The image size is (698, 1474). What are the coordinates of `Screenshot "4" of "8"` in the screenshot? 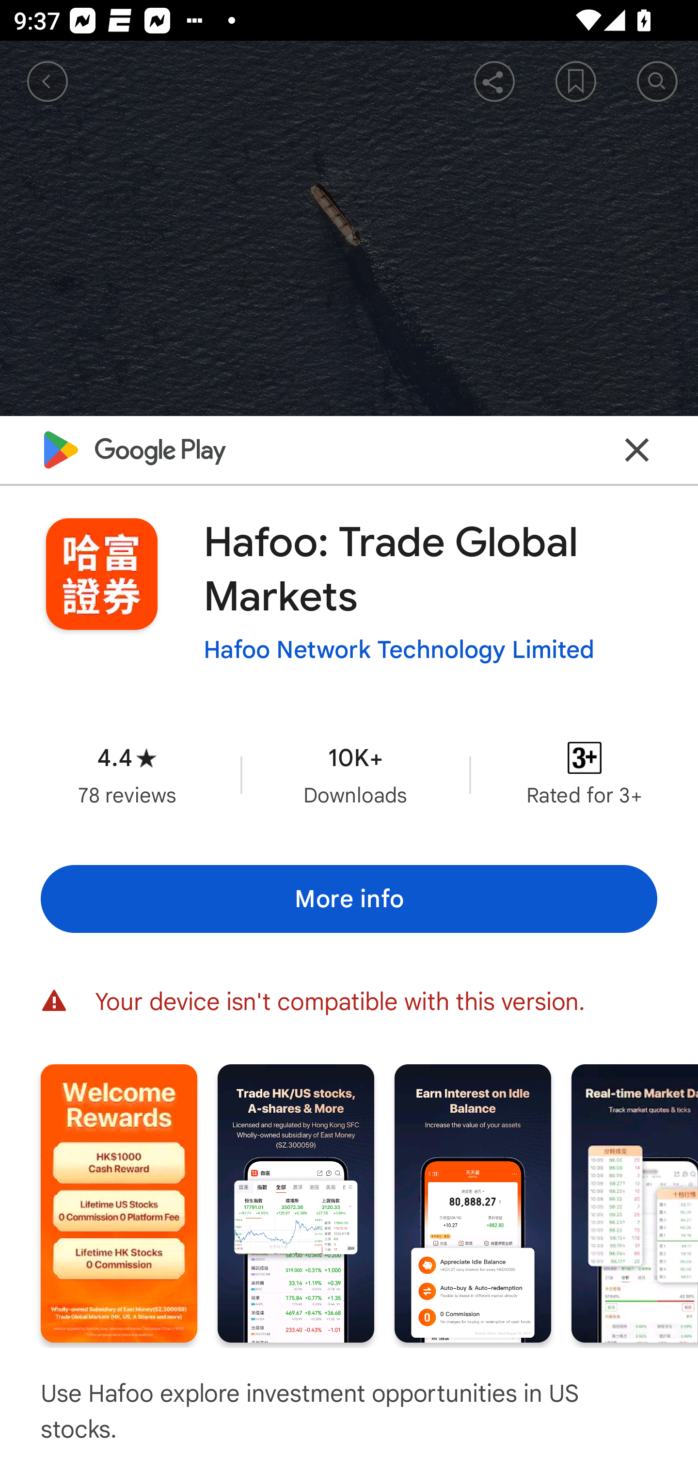 It's located at (635, 1203).